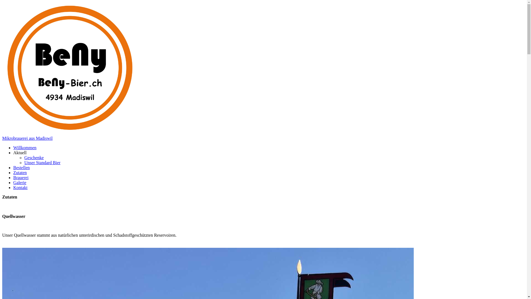  What do you see at coordinates (22, 167) in the screenshot?
I see `Bestellen` at bounding box center [22, 167].